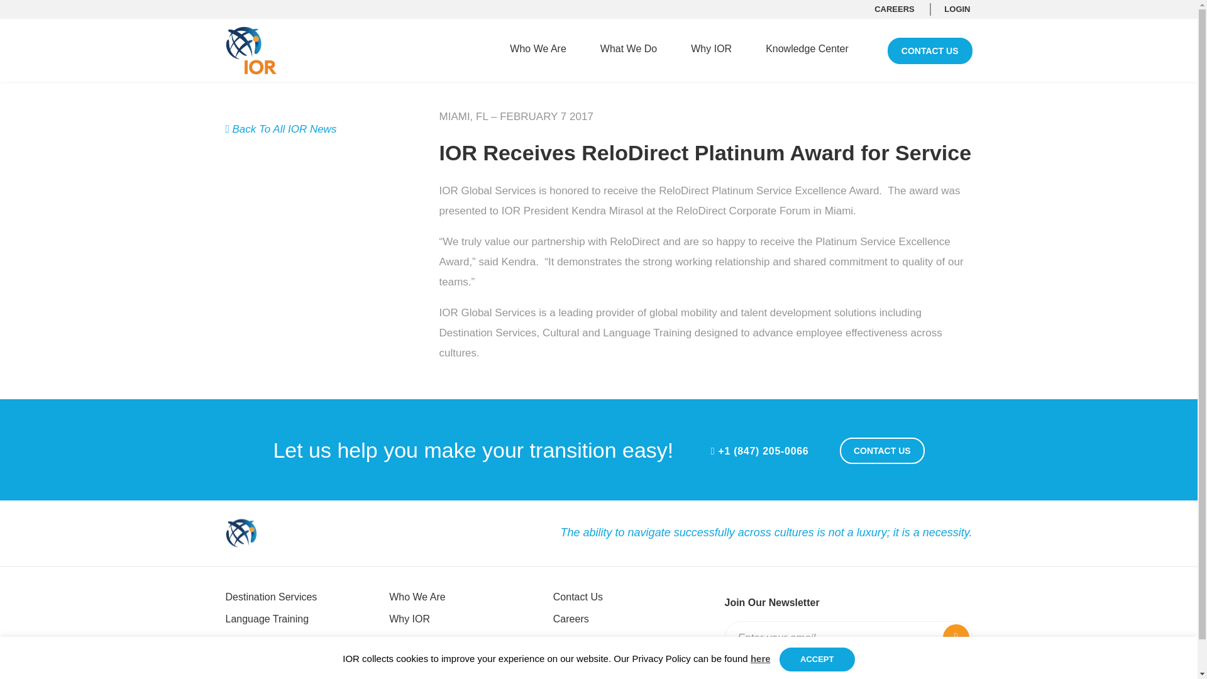 This screenshot has height=679, width=1207. What do you see at coordinates (270, 596) in the screenshot?
I see `Destination Services` at bounding box center [270, 596].